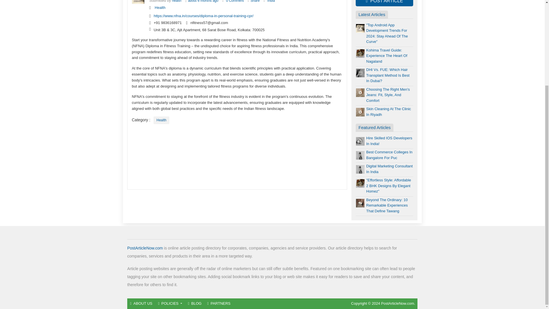  I want to click on health, so click(177, 1).